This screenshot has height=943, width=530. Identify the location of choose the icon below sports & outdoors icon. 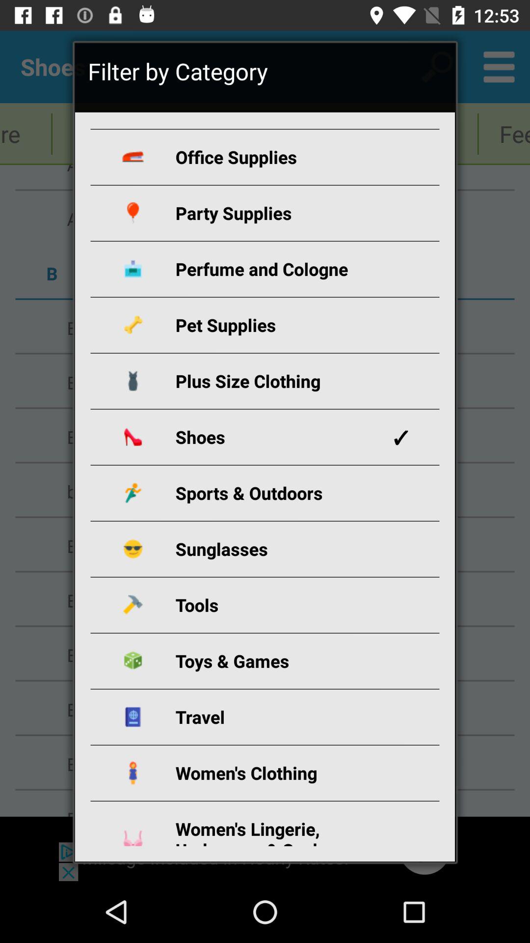
(277, 549).